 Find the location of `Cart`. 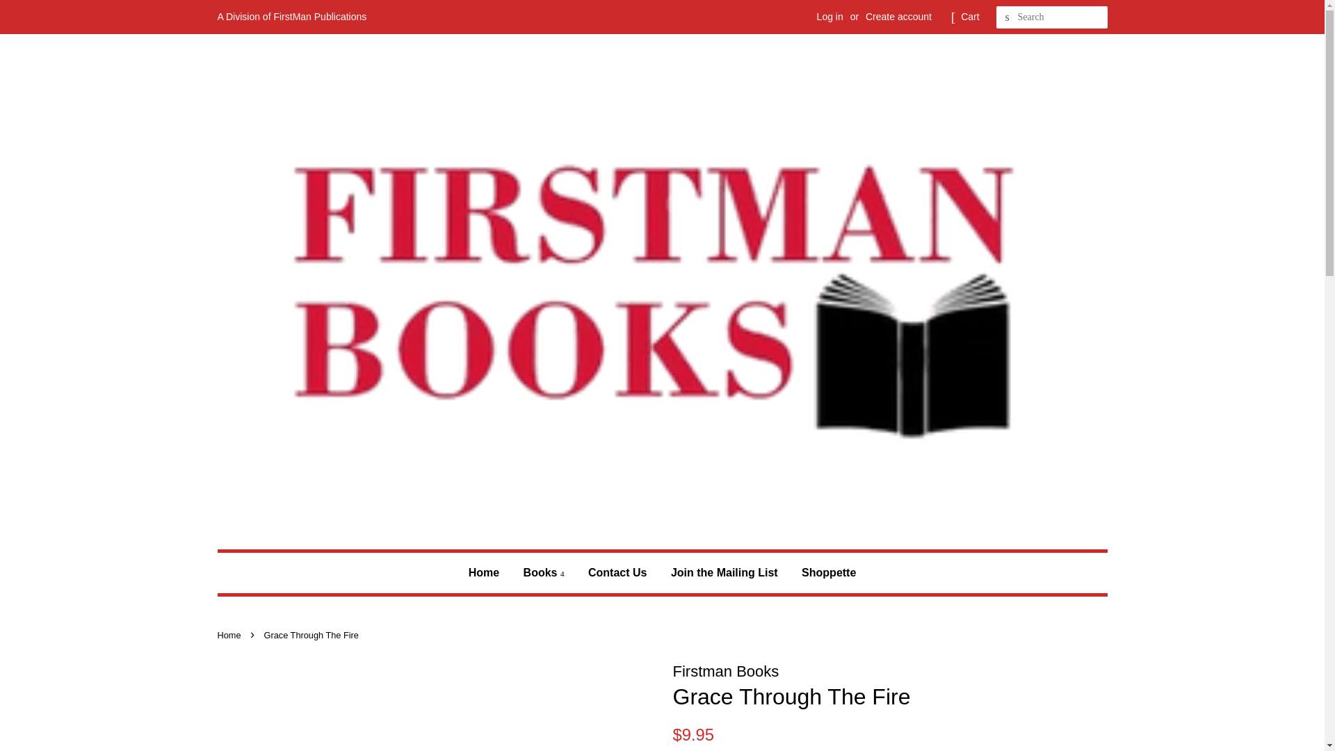

Cart is located at coordinates (969, 17).